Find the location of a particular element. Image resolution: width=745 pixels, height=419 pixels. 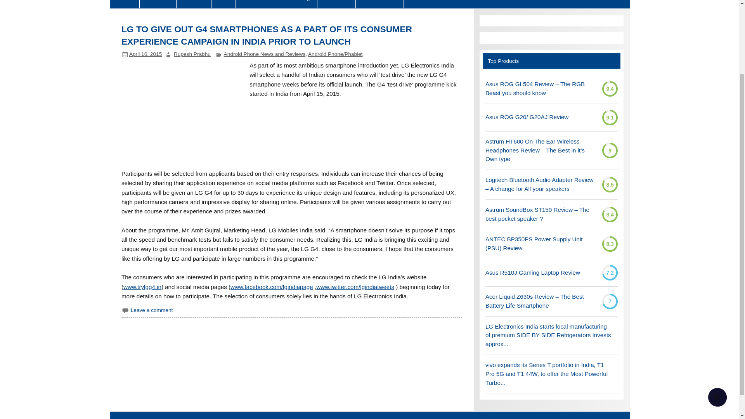

Leave a comment is located at coordinates (153, 310).